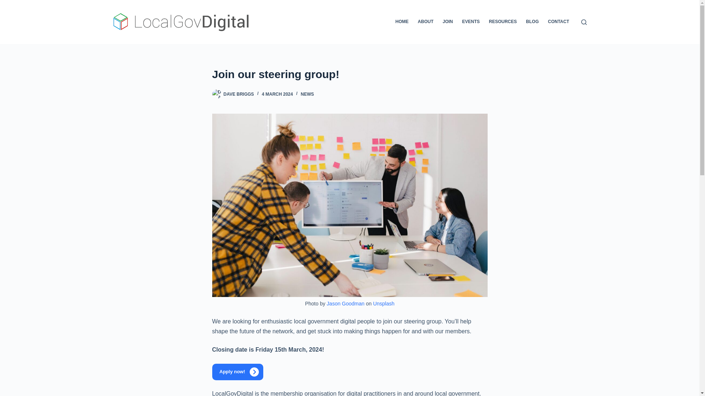 Image resolution: width=705 pixels, height=396 pixels. I want to click on Join our steering group!, so click(350, 74).